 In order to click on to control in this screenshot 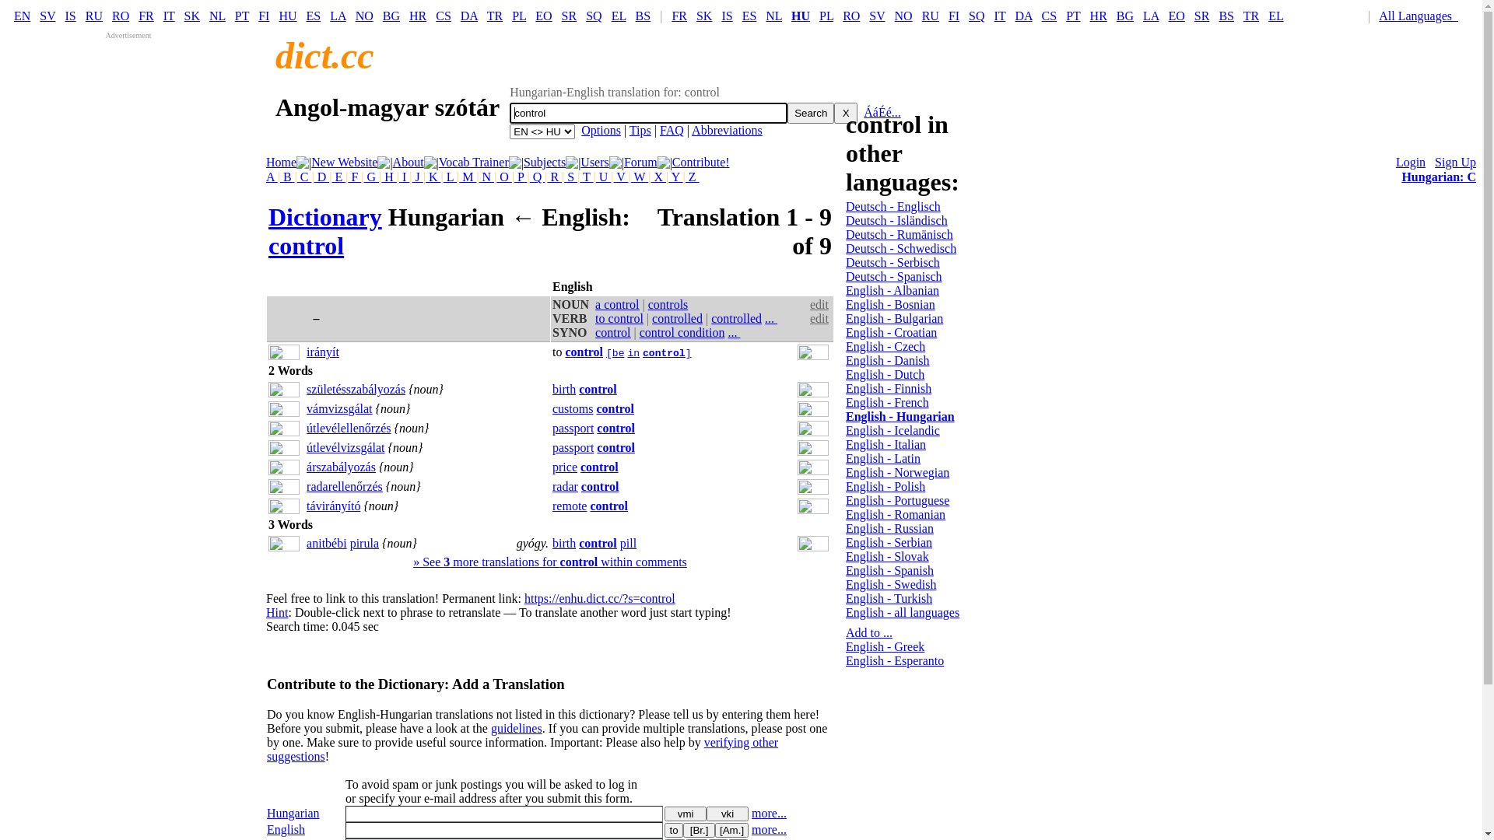, I will do `click(619, 319)`.